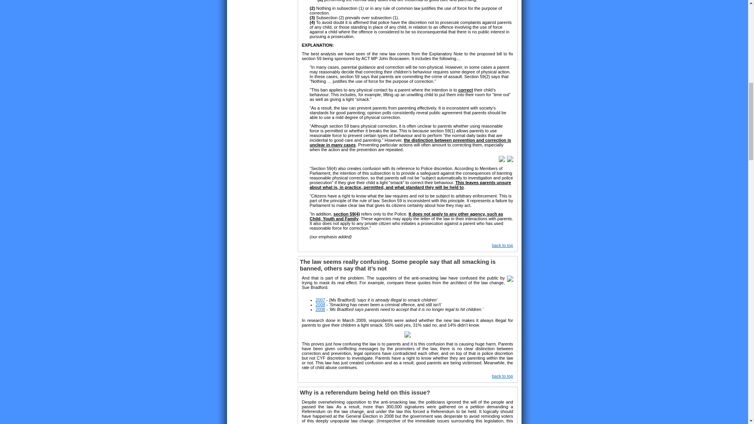 The height and width of the screenshot is (424, 754). Describe the element at coordinates (320, 300) in the screenshot. I see `2007` at that location.